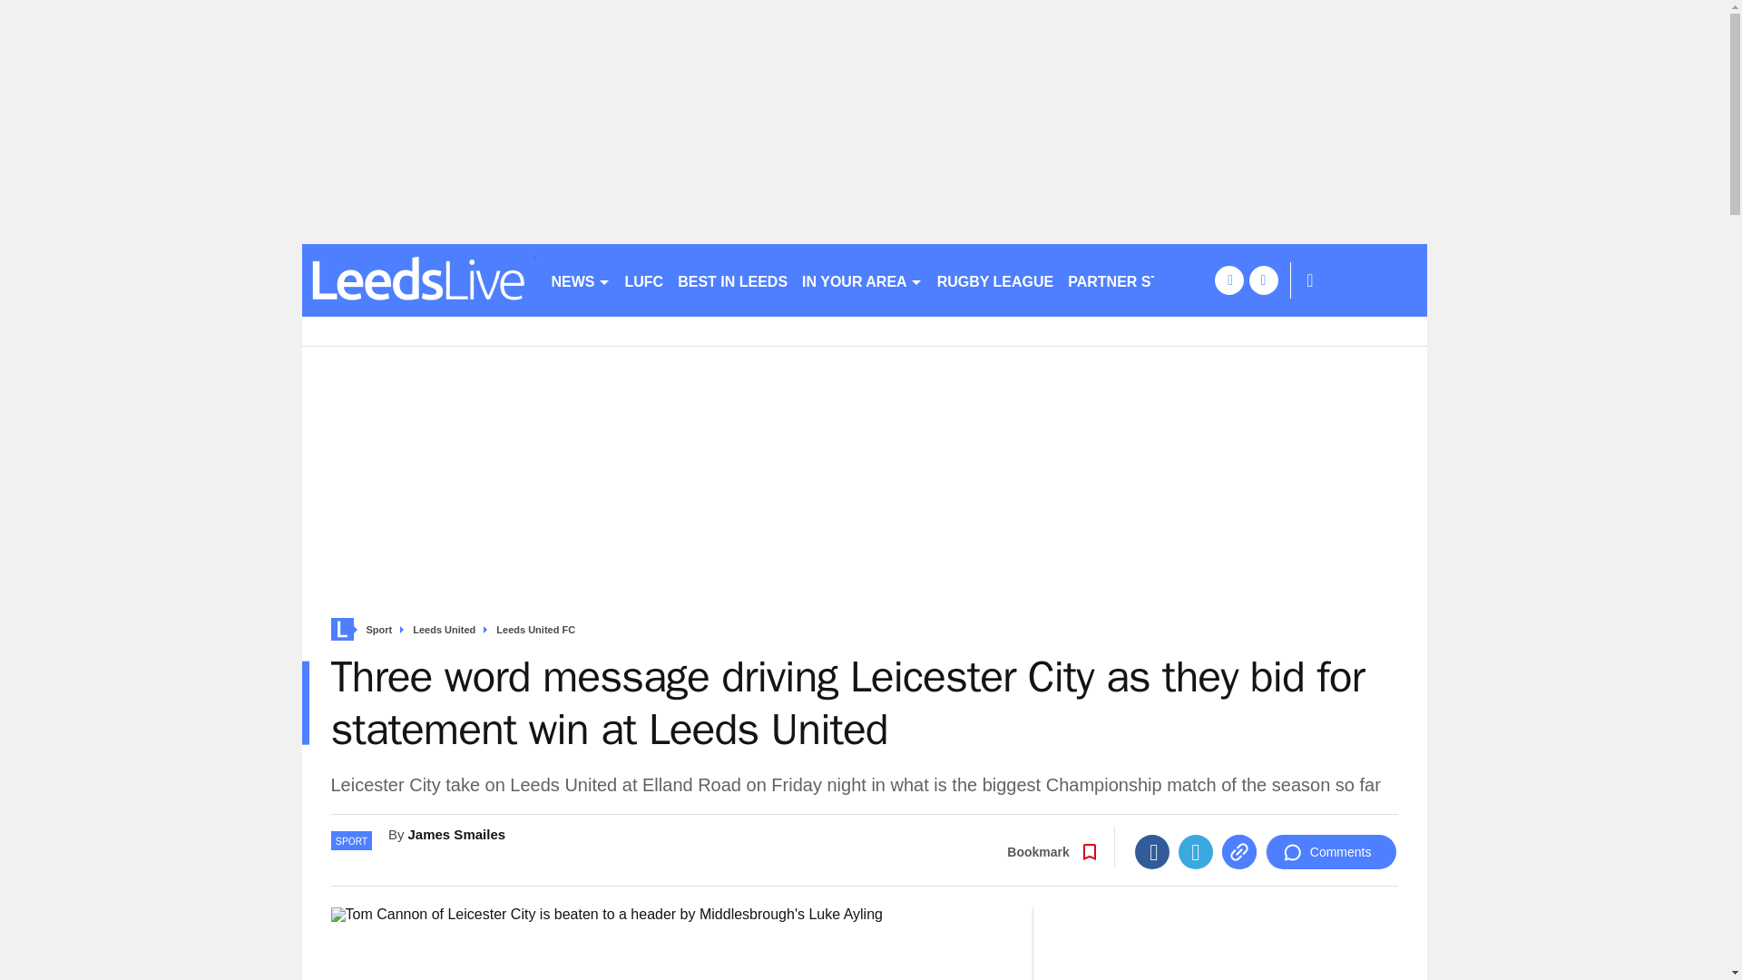 Image resolution: width=1742 pixels, height=980 pixels. I want to click on facebook, so click(1228, 279).